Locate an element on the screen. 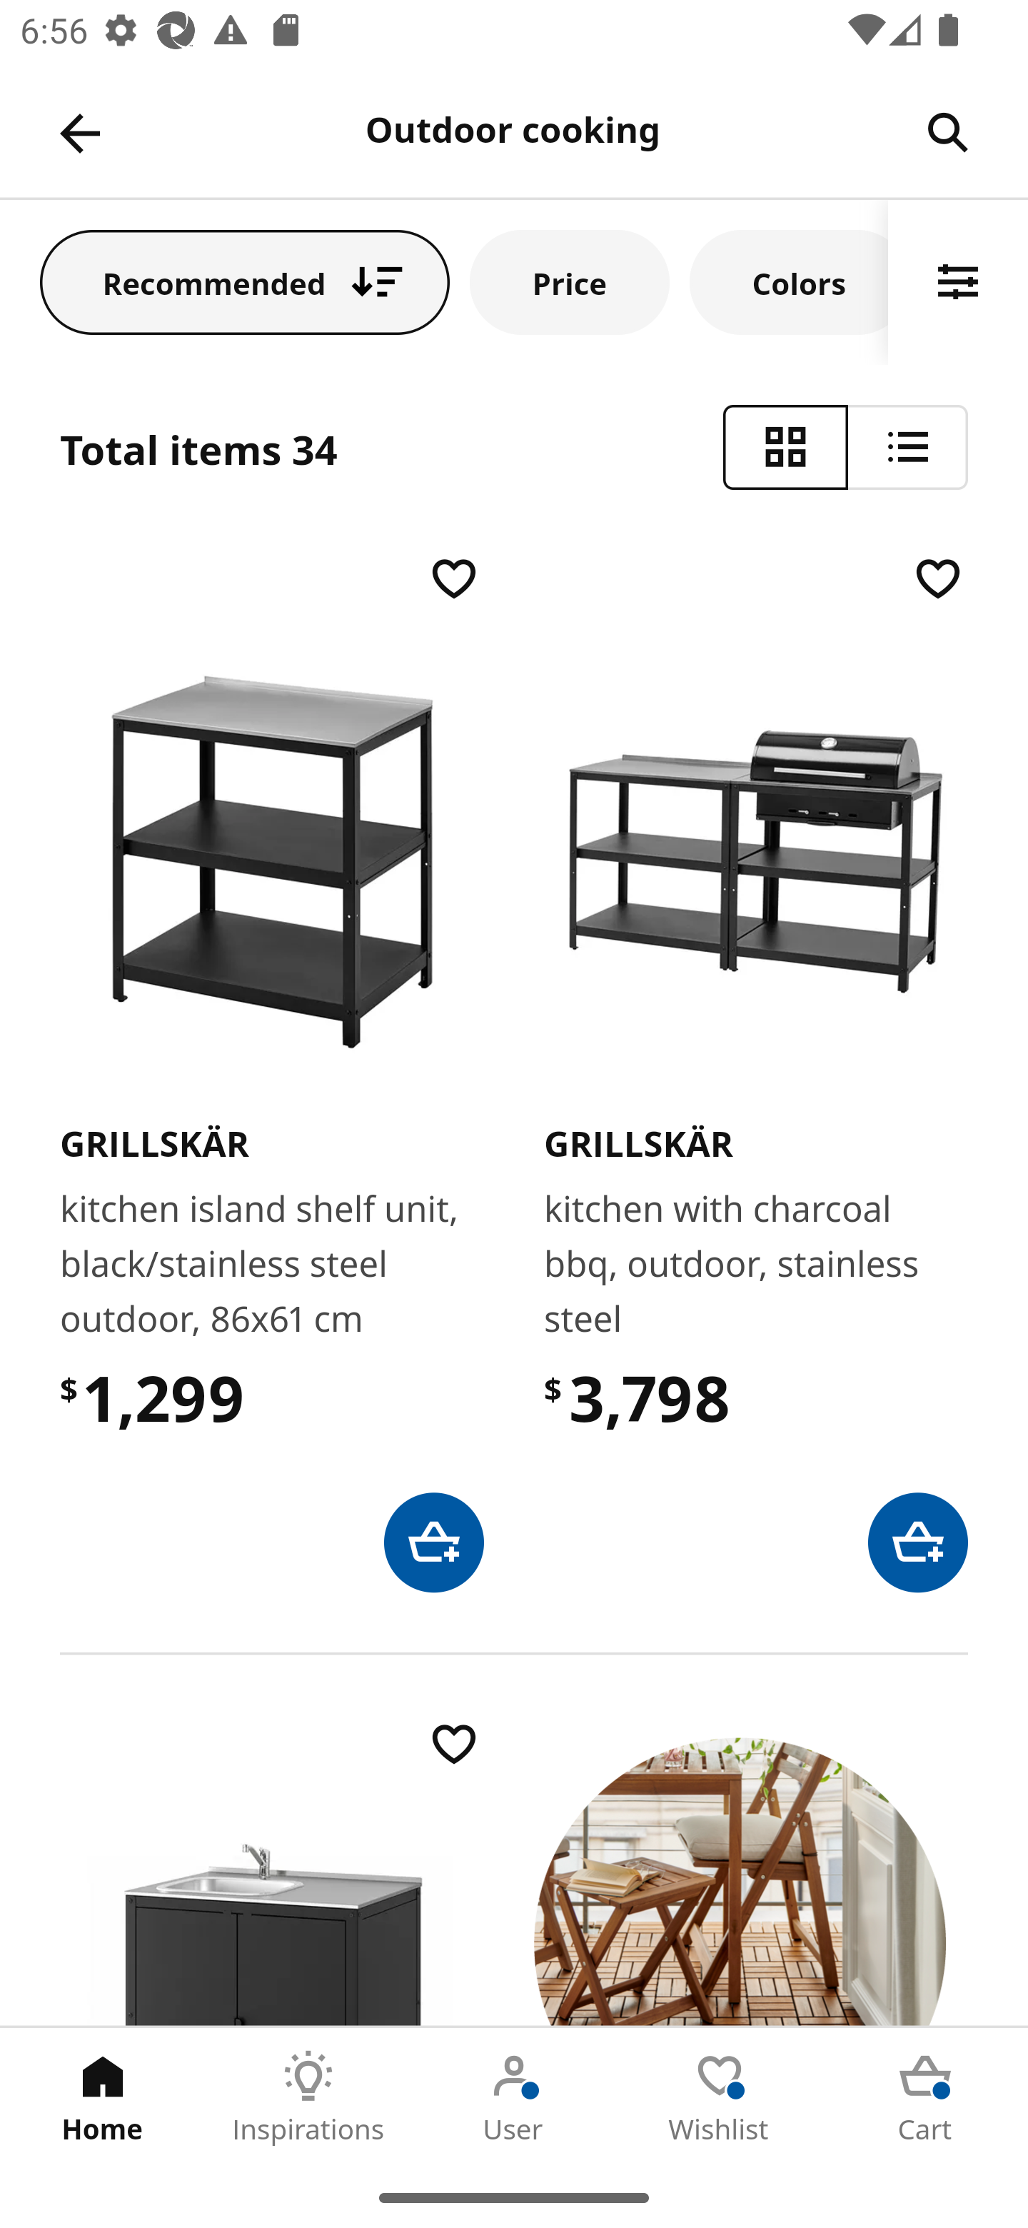  Cart
Tab 5 of 5 is located at coordinates (925, 2097).